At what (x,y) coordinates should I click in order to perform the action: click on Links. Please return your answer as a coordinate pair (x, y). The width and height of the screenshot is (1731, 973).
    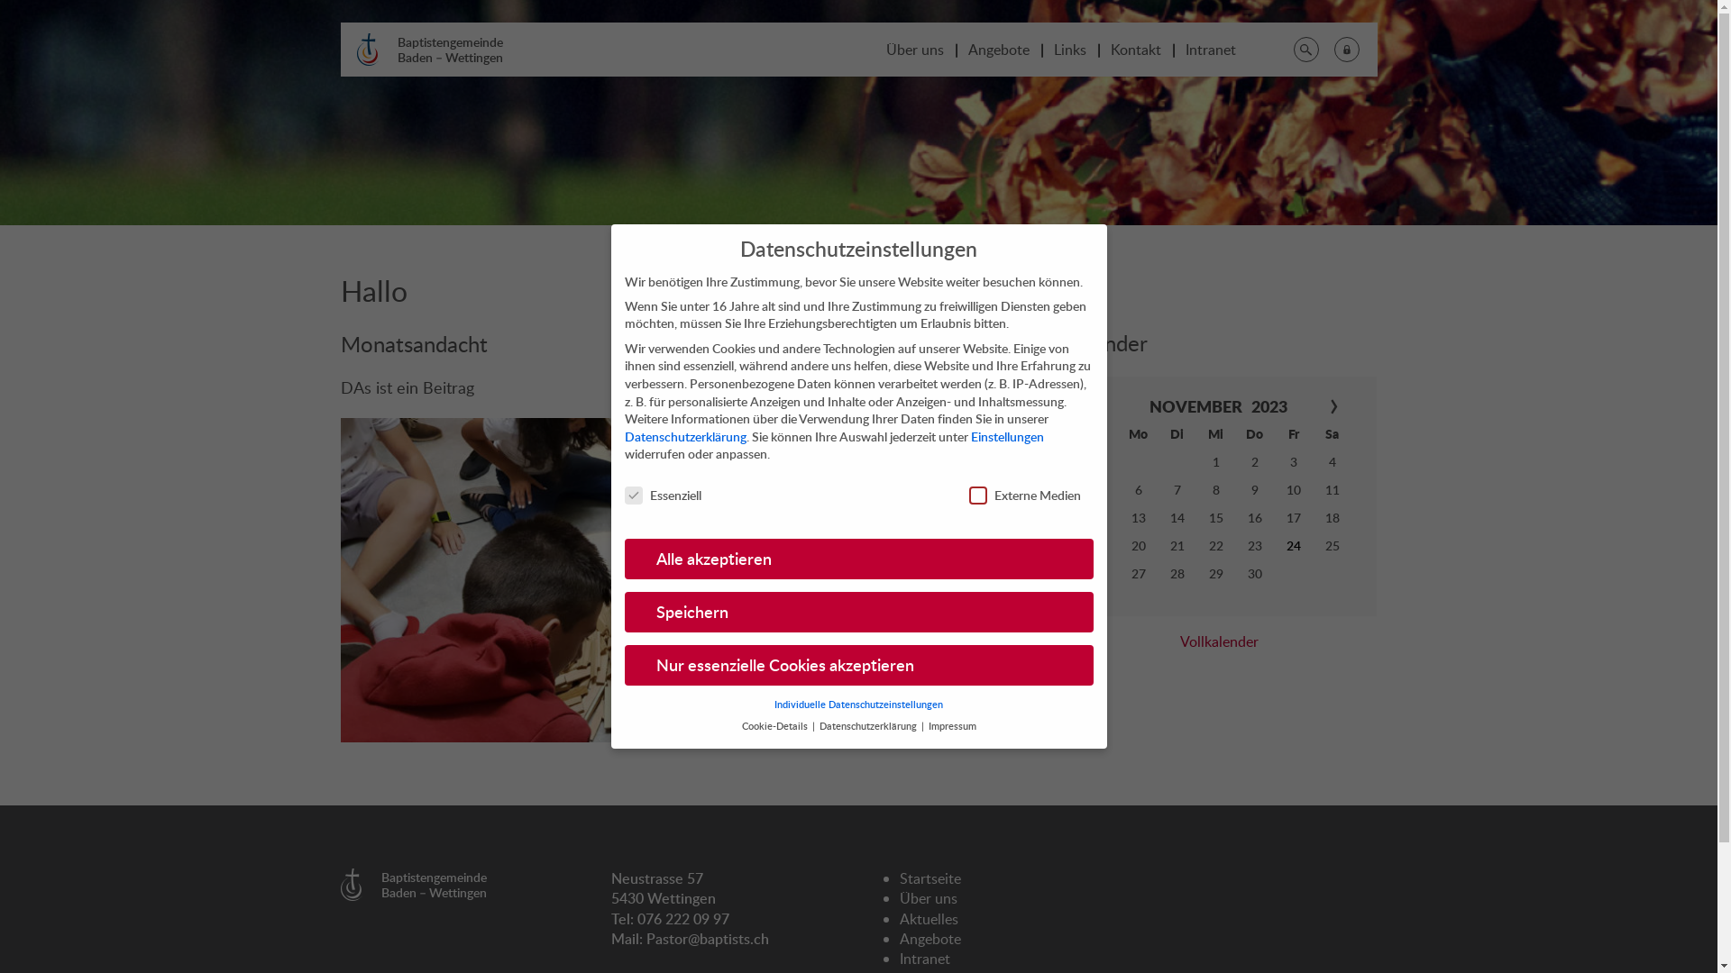
    Looking at the image, I should click on (1069, 50).